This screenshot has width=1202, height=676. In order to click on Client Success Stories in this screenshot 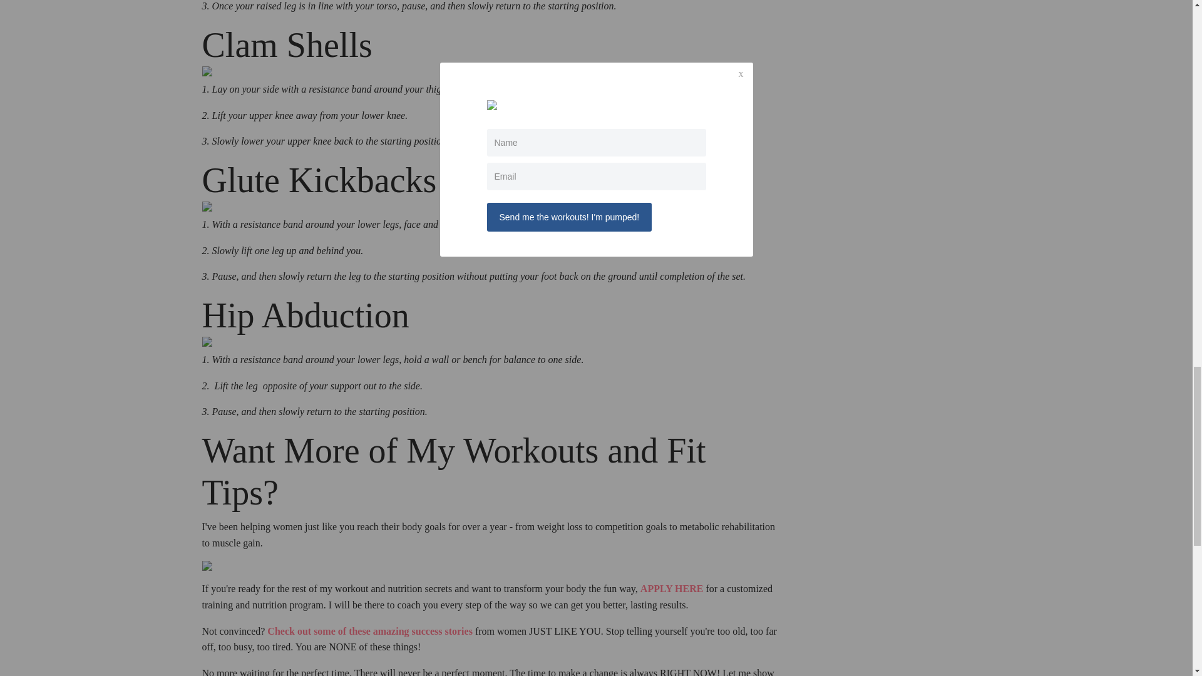, I will do `click(369, 631)`.